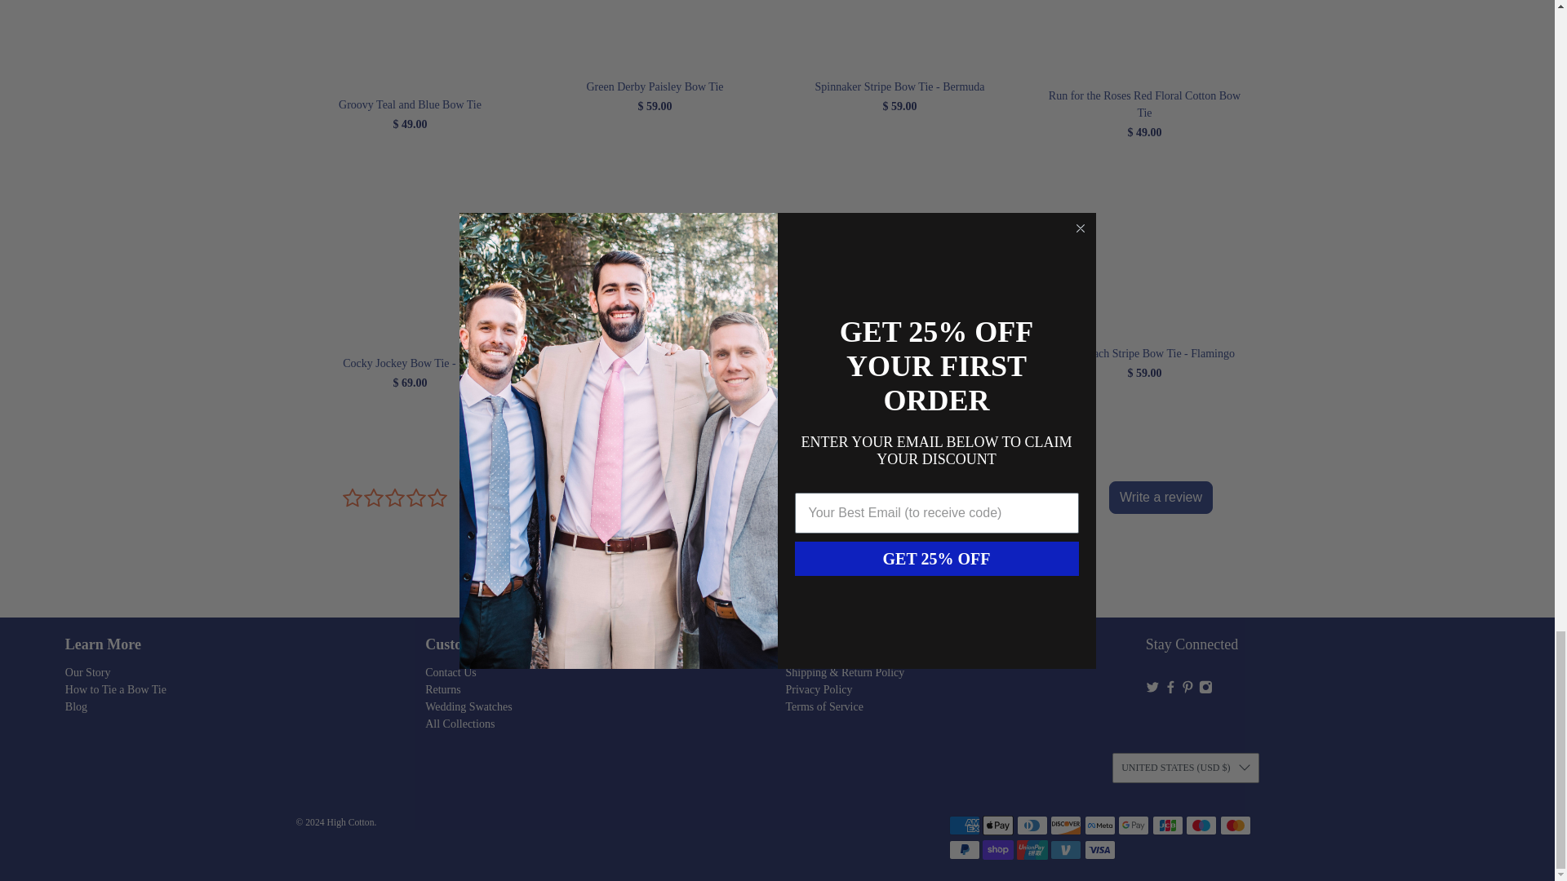  What do you see at coordinates (1205, 690) in the screenshot?
I see `High Cotton on Instagram` at bounding box center [1205, 690].